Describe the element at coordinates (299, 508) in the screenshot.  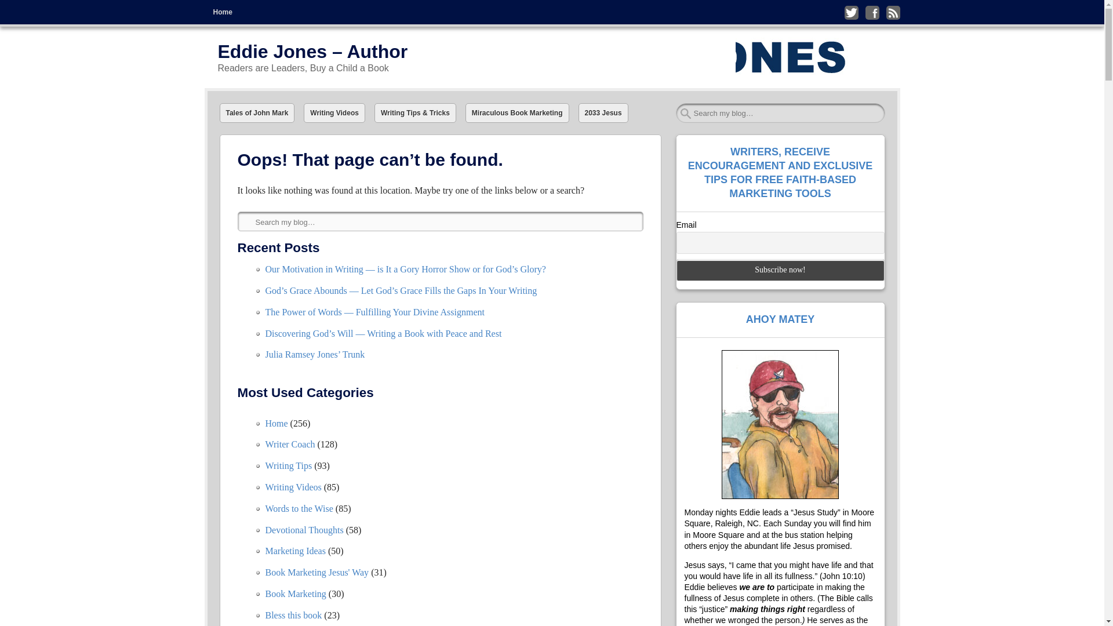
I see `Words to the Wise` at that location.